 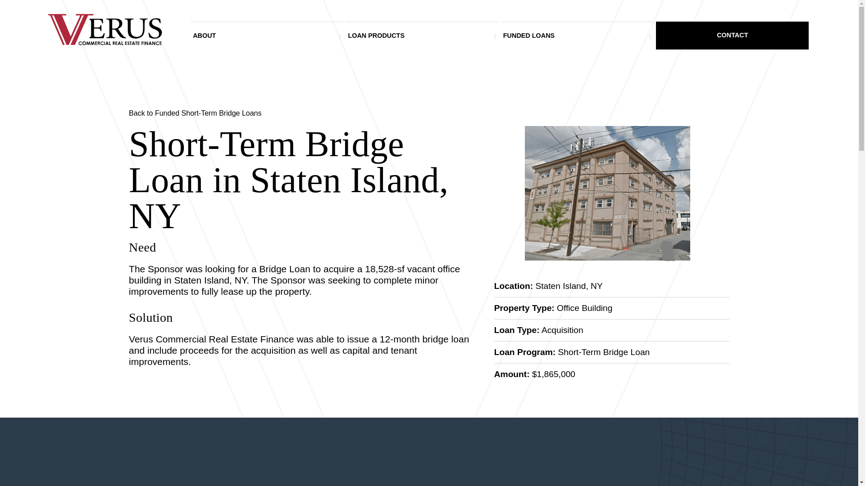 I want to click on FUNDED LOANS, so click(x=577, y=36).